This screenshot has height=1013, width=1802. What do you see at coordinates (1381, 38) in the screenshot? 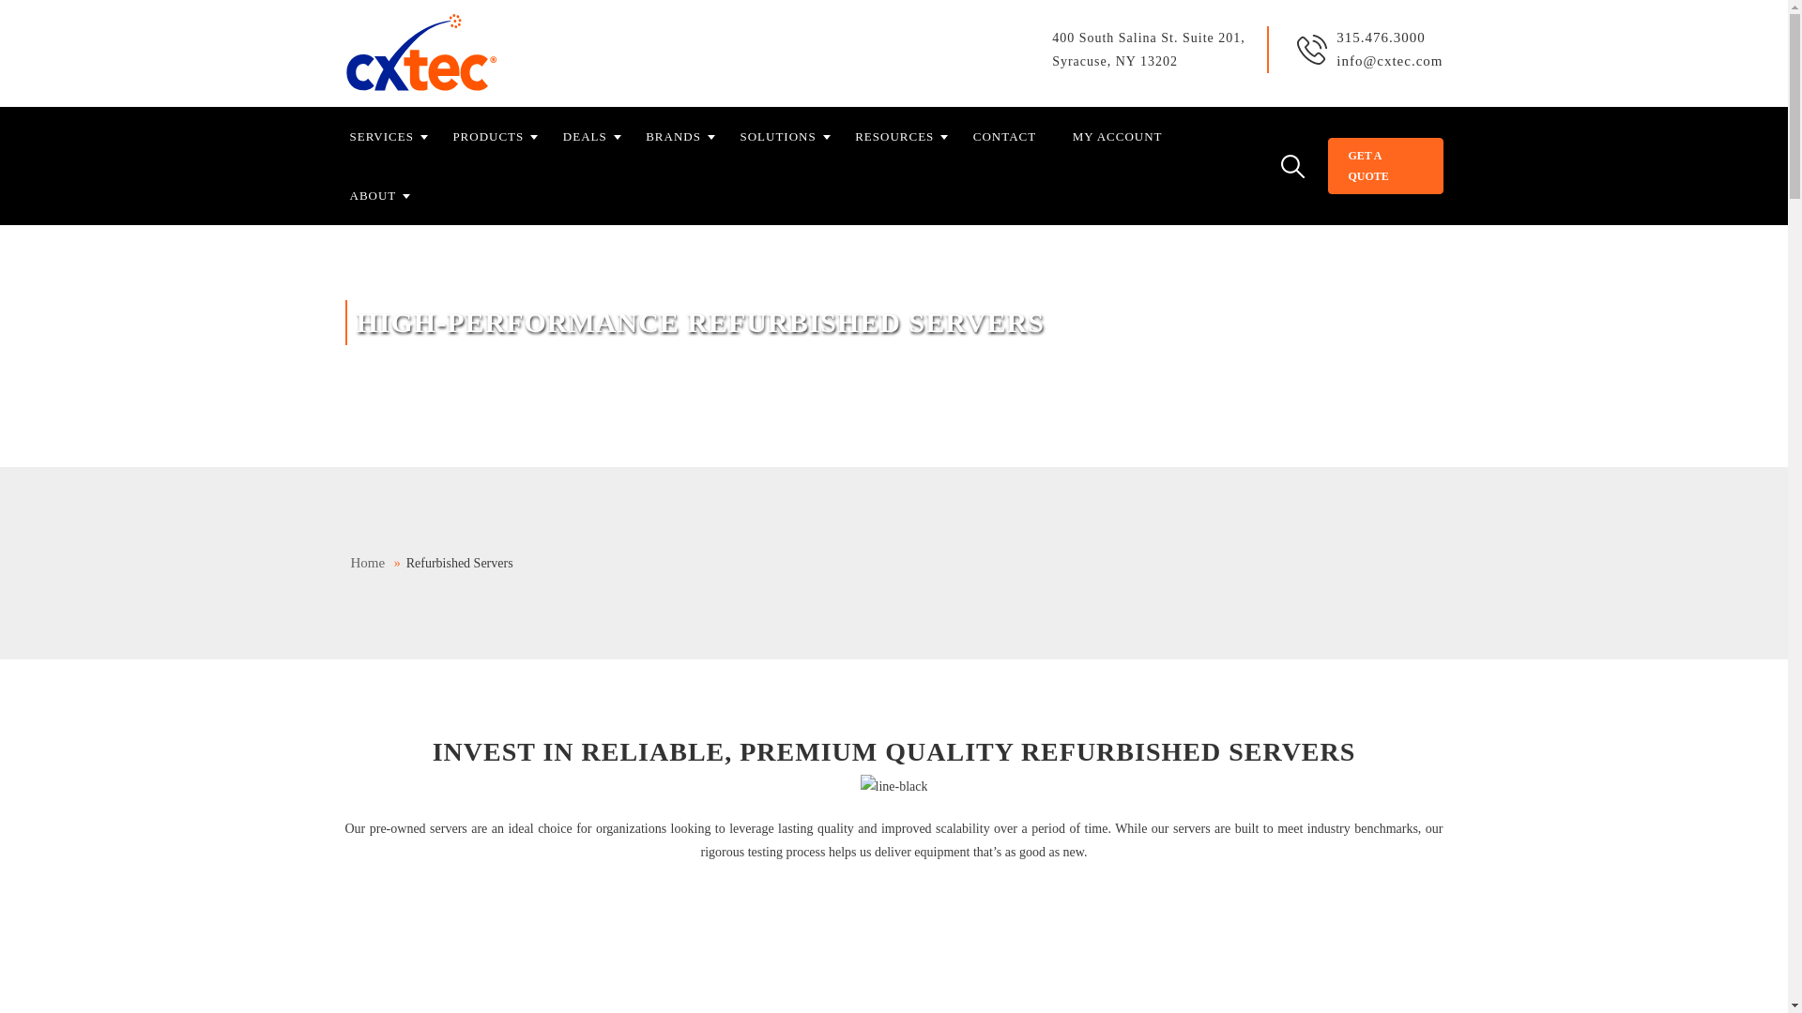
I see `315.476.3000` at bounding box center [1381, 38].